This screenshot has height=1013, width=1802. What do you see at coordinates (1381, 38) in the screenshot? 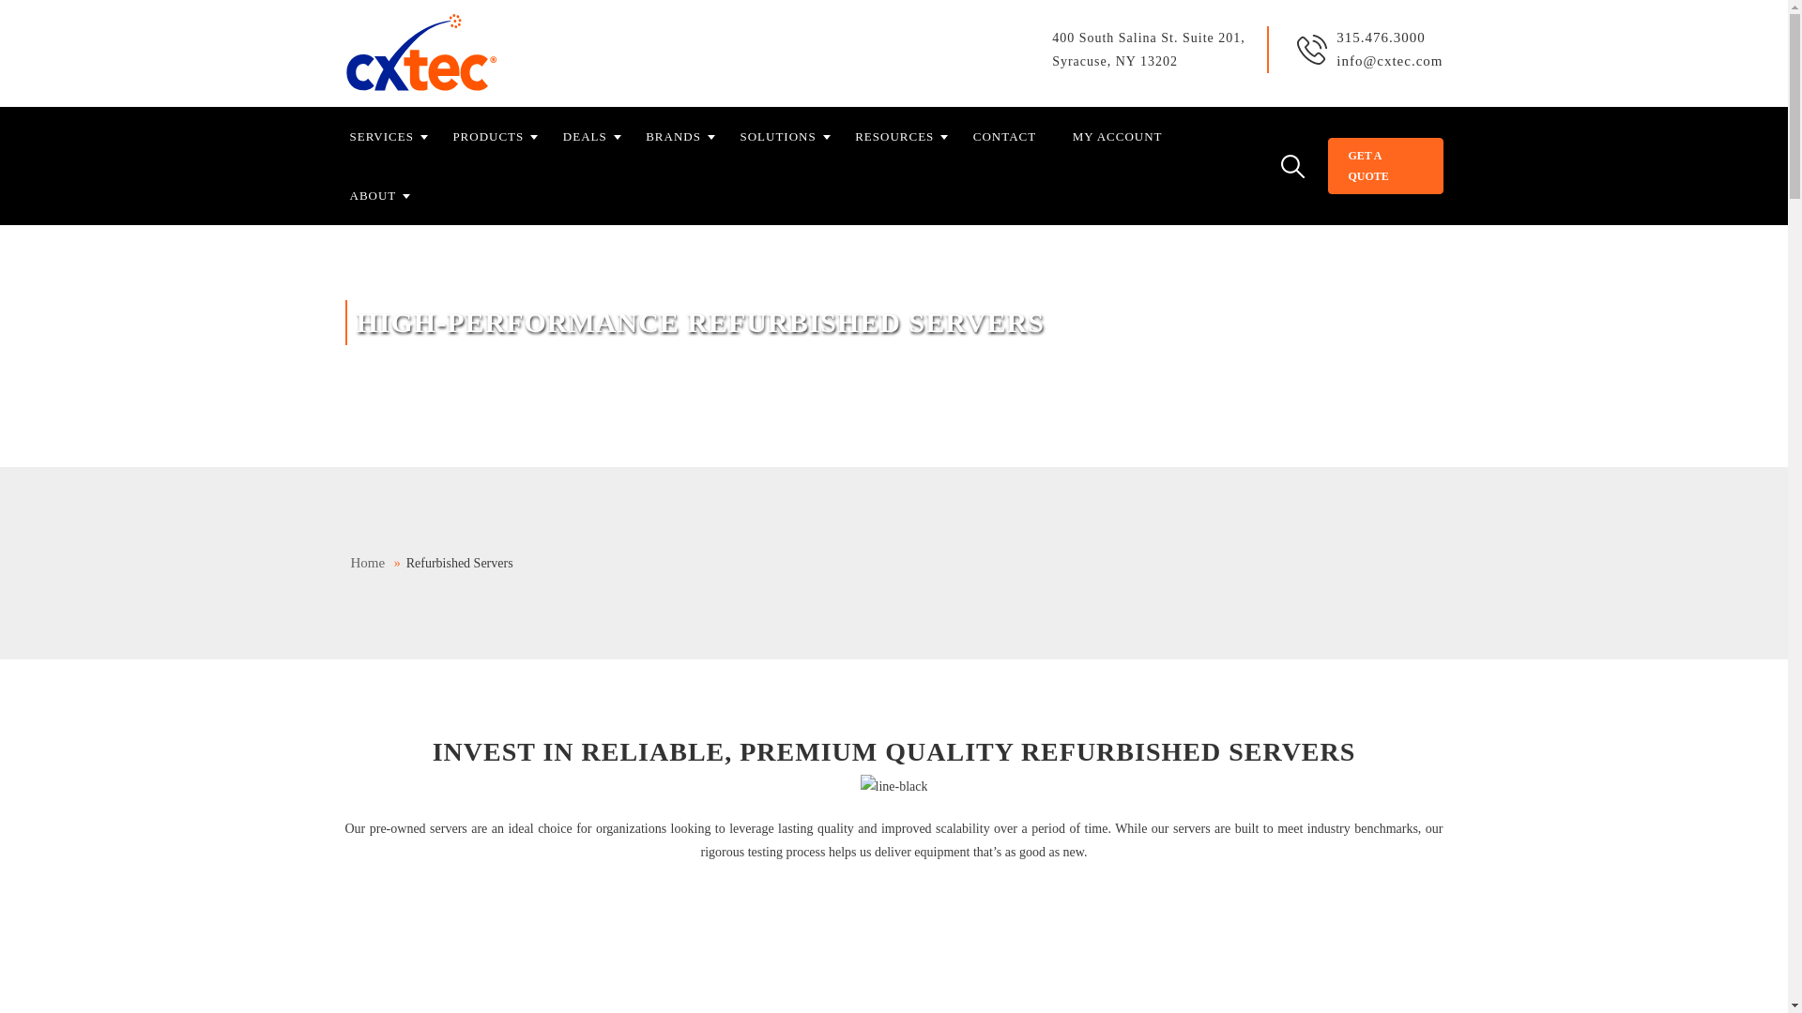
I see `315.476.3000` at bounding box center [1381, 38].